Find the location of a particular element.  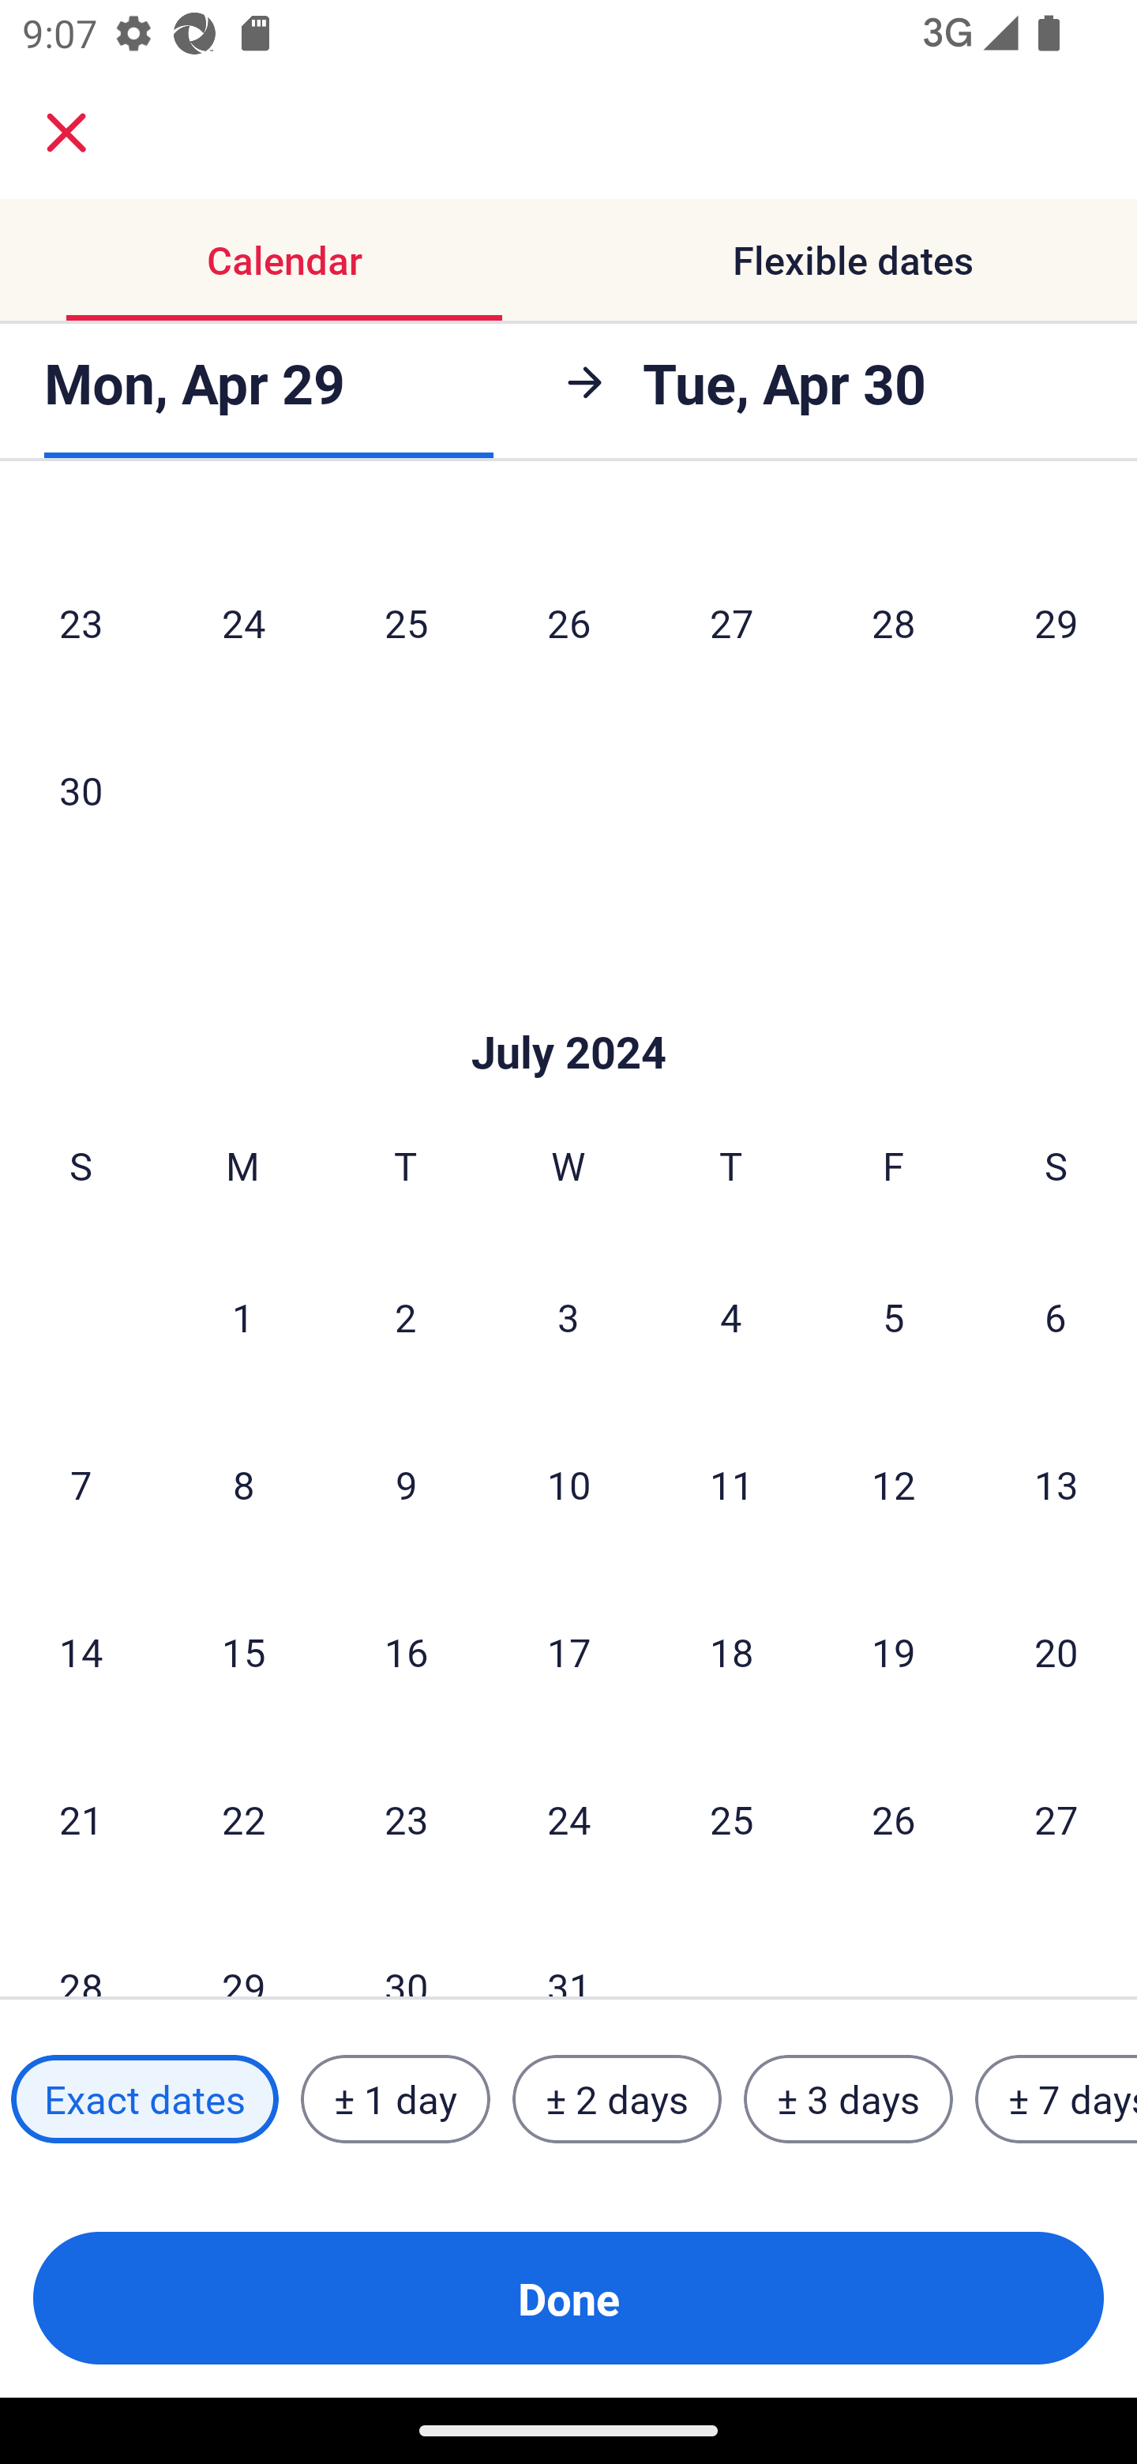

± 2 days is located at coordinates (617, 2099).